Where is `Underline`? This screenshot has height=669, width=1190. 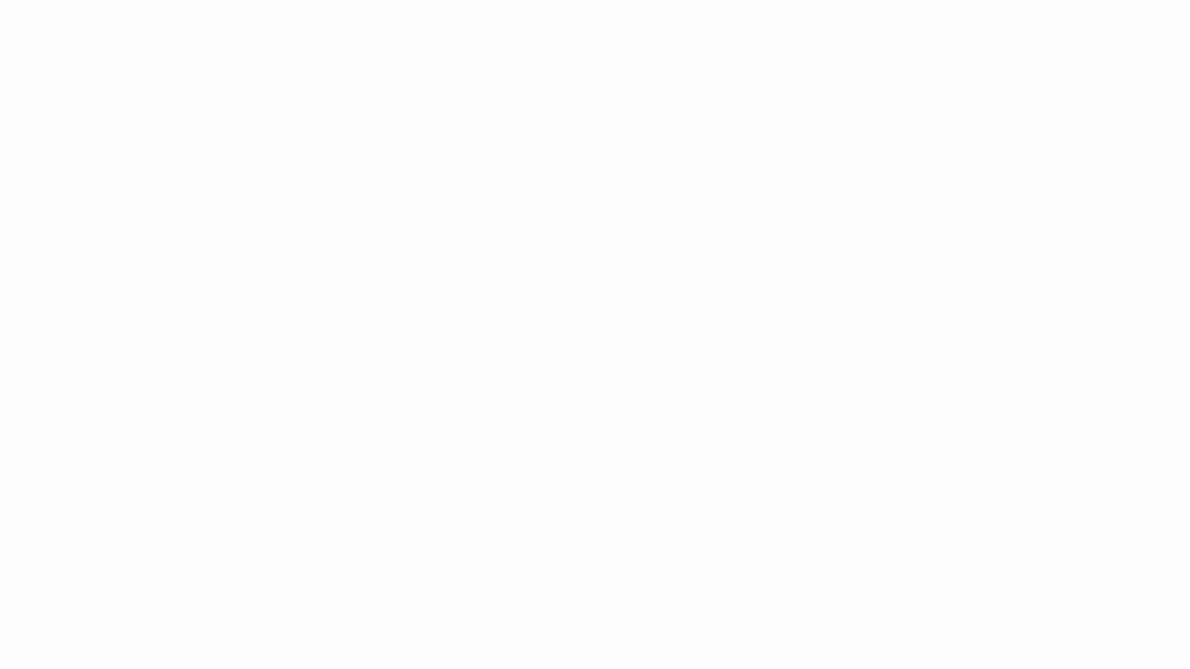
Underline is located at coordinates (223, 111).